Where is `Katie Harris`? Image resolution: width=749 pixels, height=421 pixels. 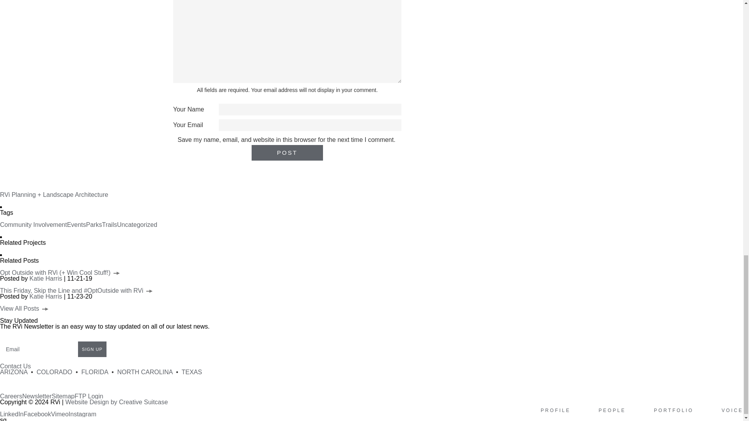 Katie Harris is located at coordinates (46, 278).